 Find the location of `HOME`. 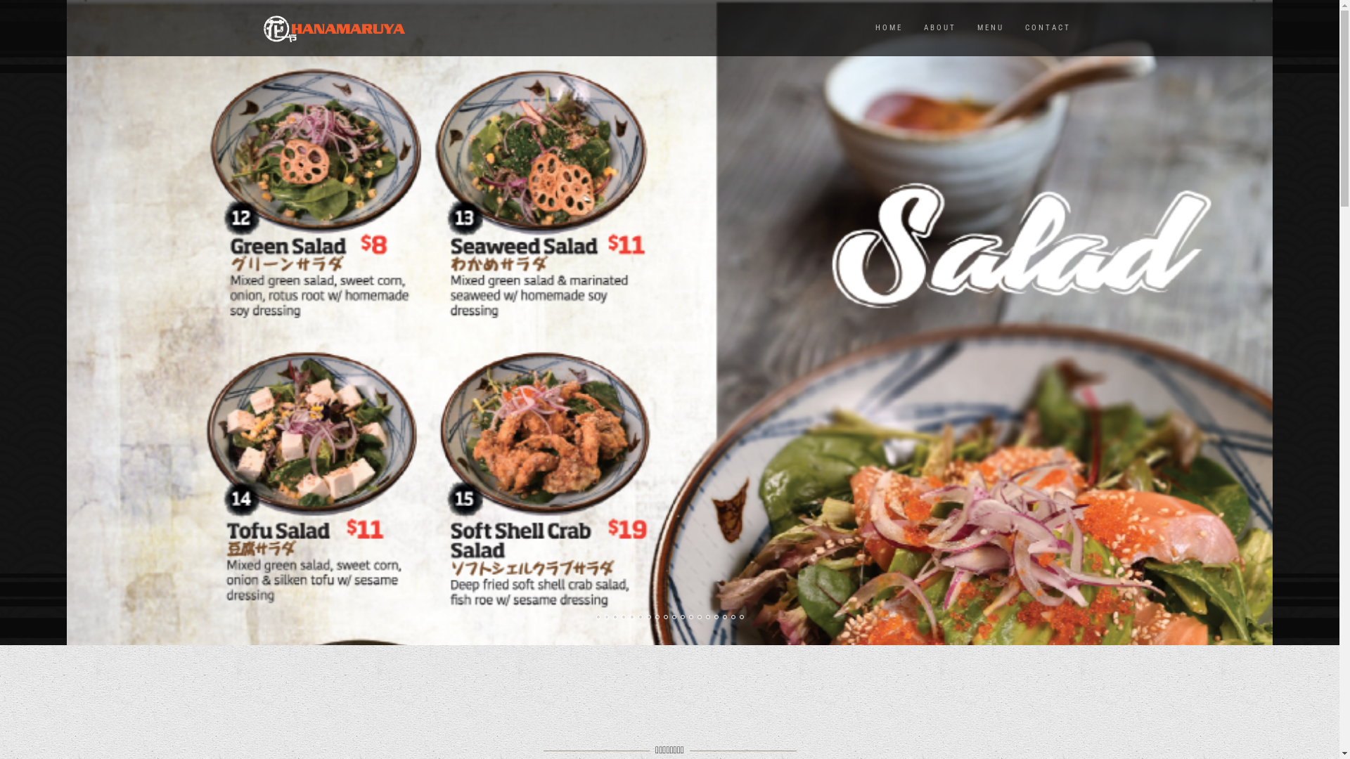

HOME is located at coordinates (889, 28).